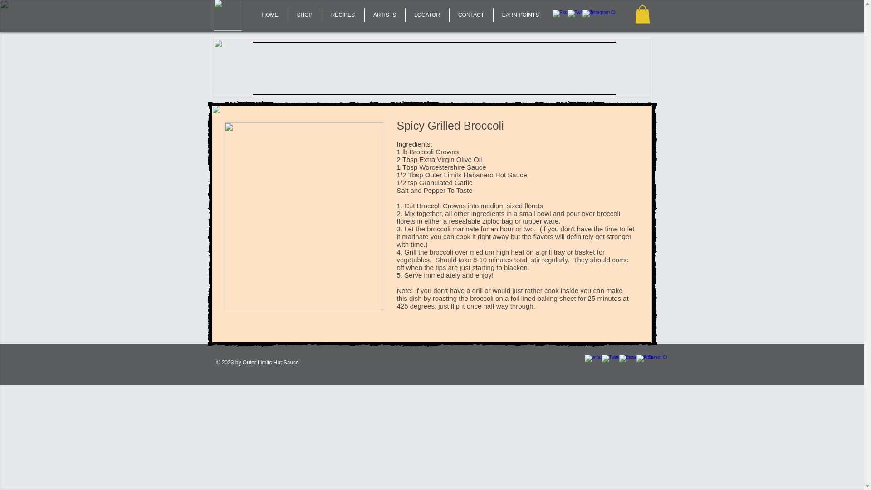 This screenshot has height=490, width=871. Describe the element at coordinates (521, 15) in the screenshot. I see `EARN POINTS` at that location.